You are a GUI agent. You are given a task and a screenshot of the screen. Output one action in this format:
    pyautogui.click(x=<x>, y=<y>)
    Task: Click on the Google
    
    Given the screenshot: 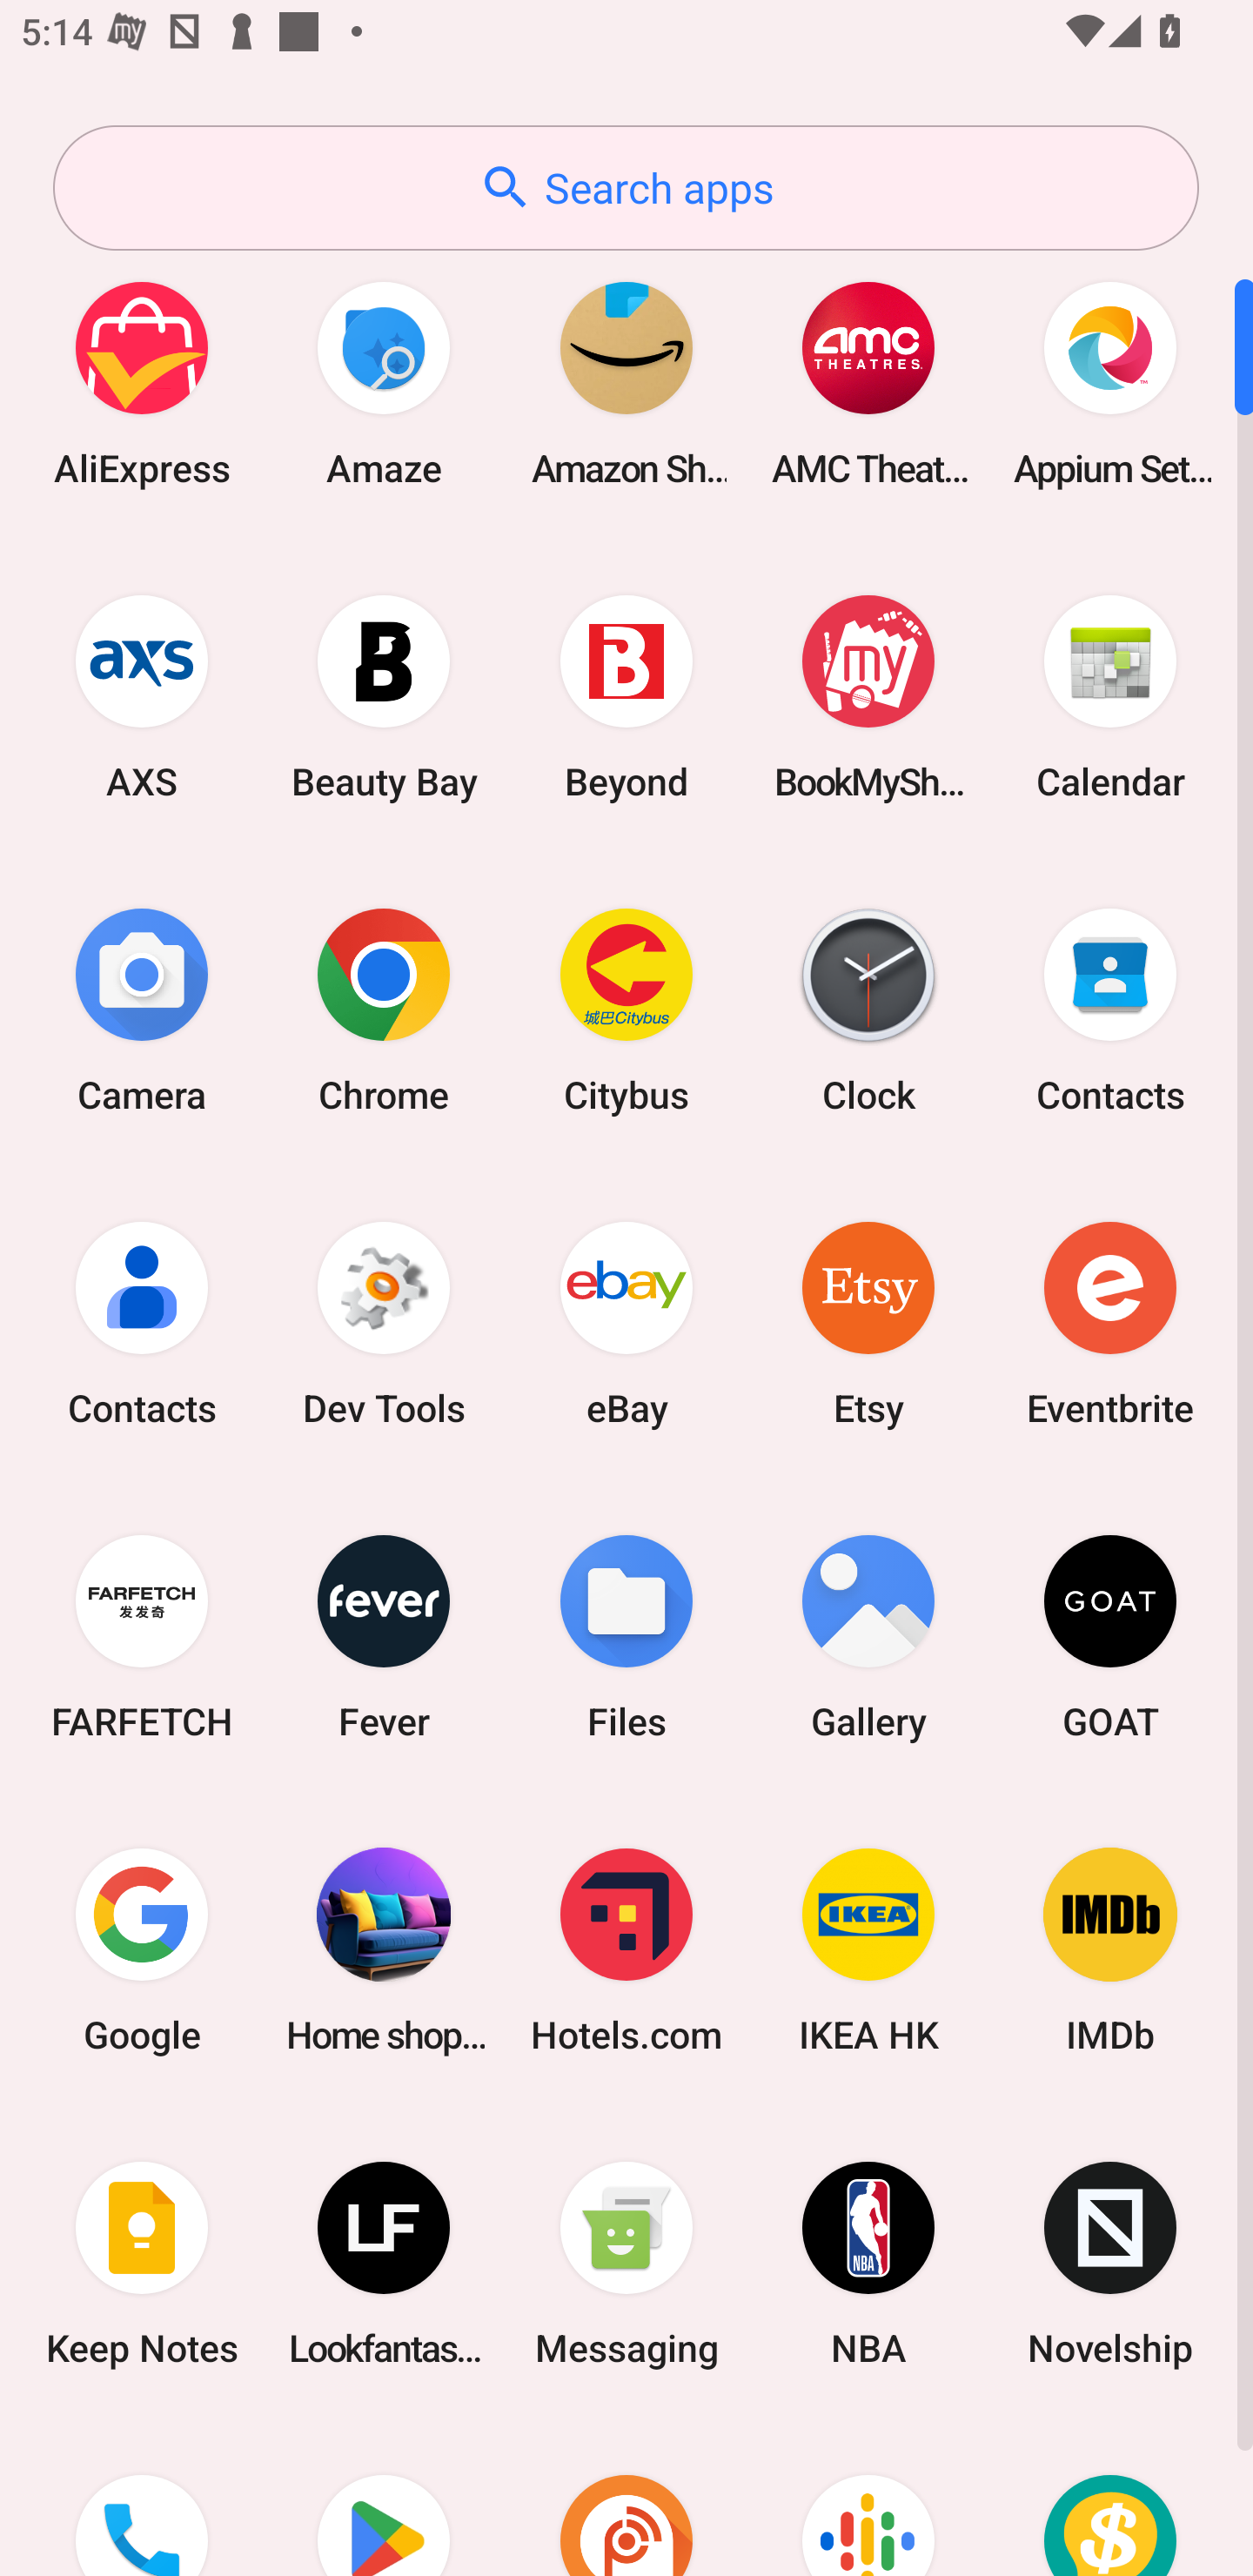 What is the action you would take?
    pyautogui.click(x=142, y=1949)
    